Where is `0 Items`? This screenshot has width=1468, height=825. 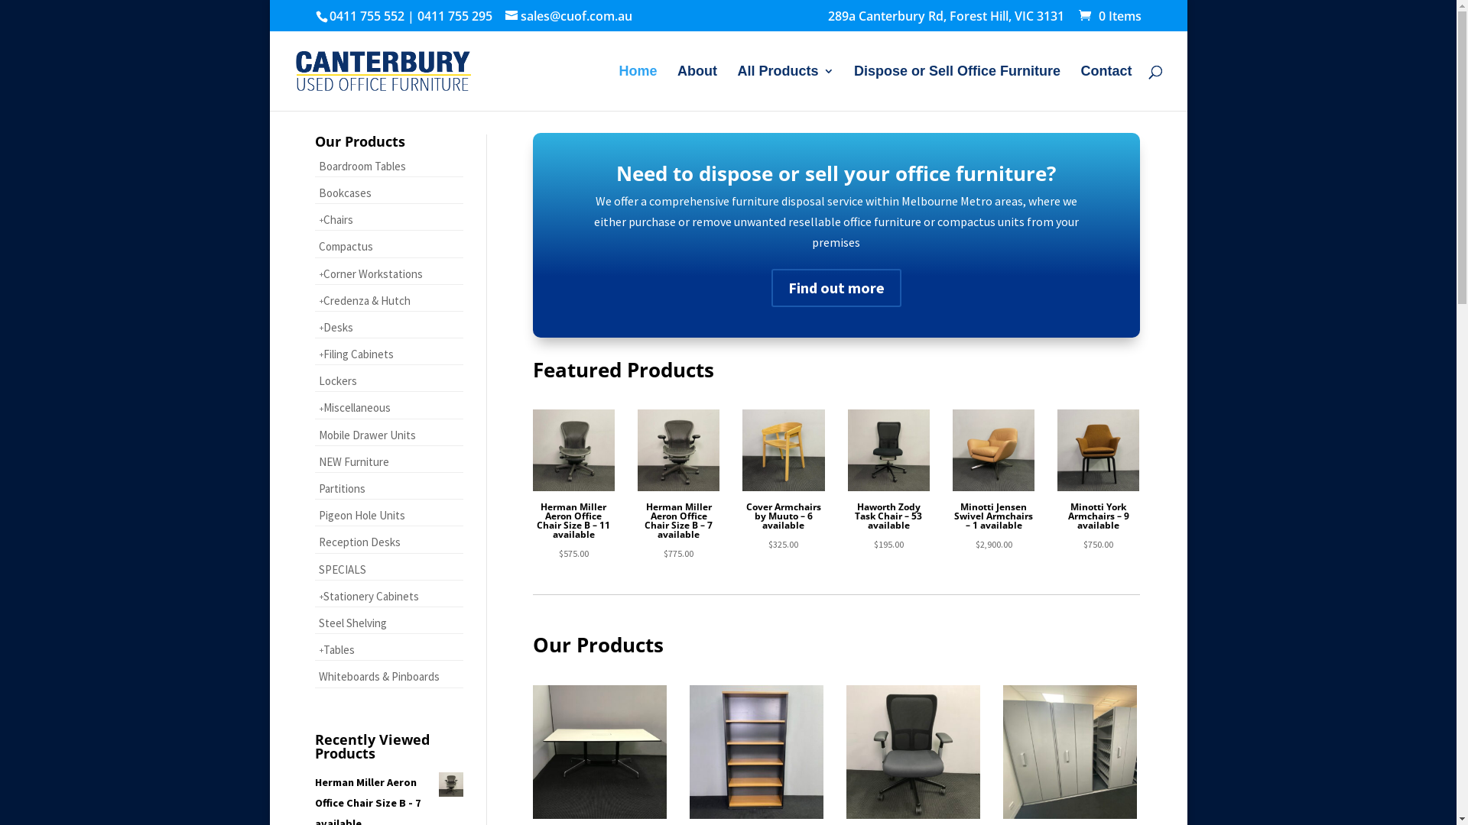
0 Items is located at coordinates (1108, 16).